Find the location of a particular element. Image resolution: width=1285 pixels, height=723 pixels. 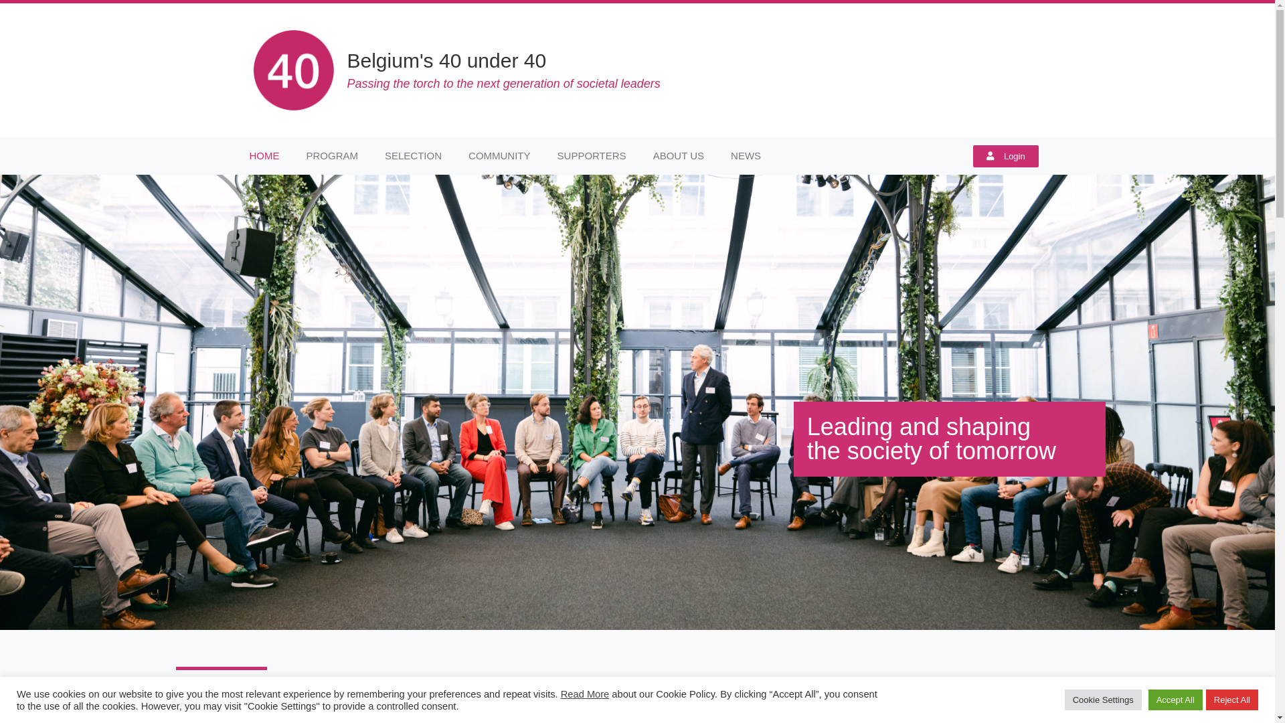

Reject All is located at coordinates (1232, 700).